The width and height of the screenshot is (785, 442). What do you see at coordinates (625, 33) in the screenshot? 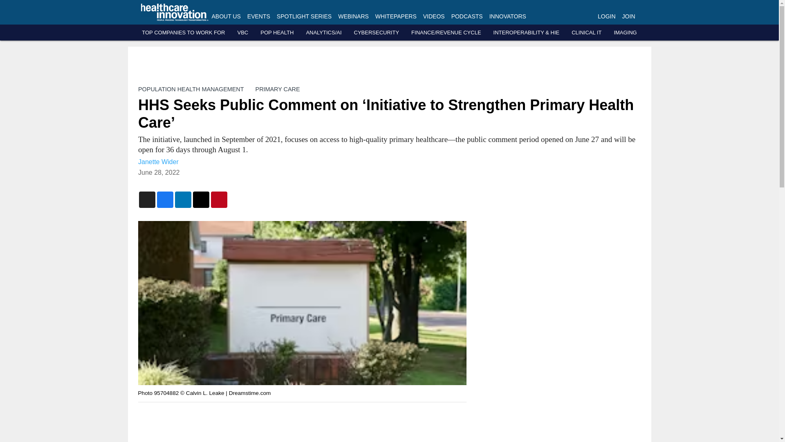
I see `IMAGING` at bounding box center [625, 33].